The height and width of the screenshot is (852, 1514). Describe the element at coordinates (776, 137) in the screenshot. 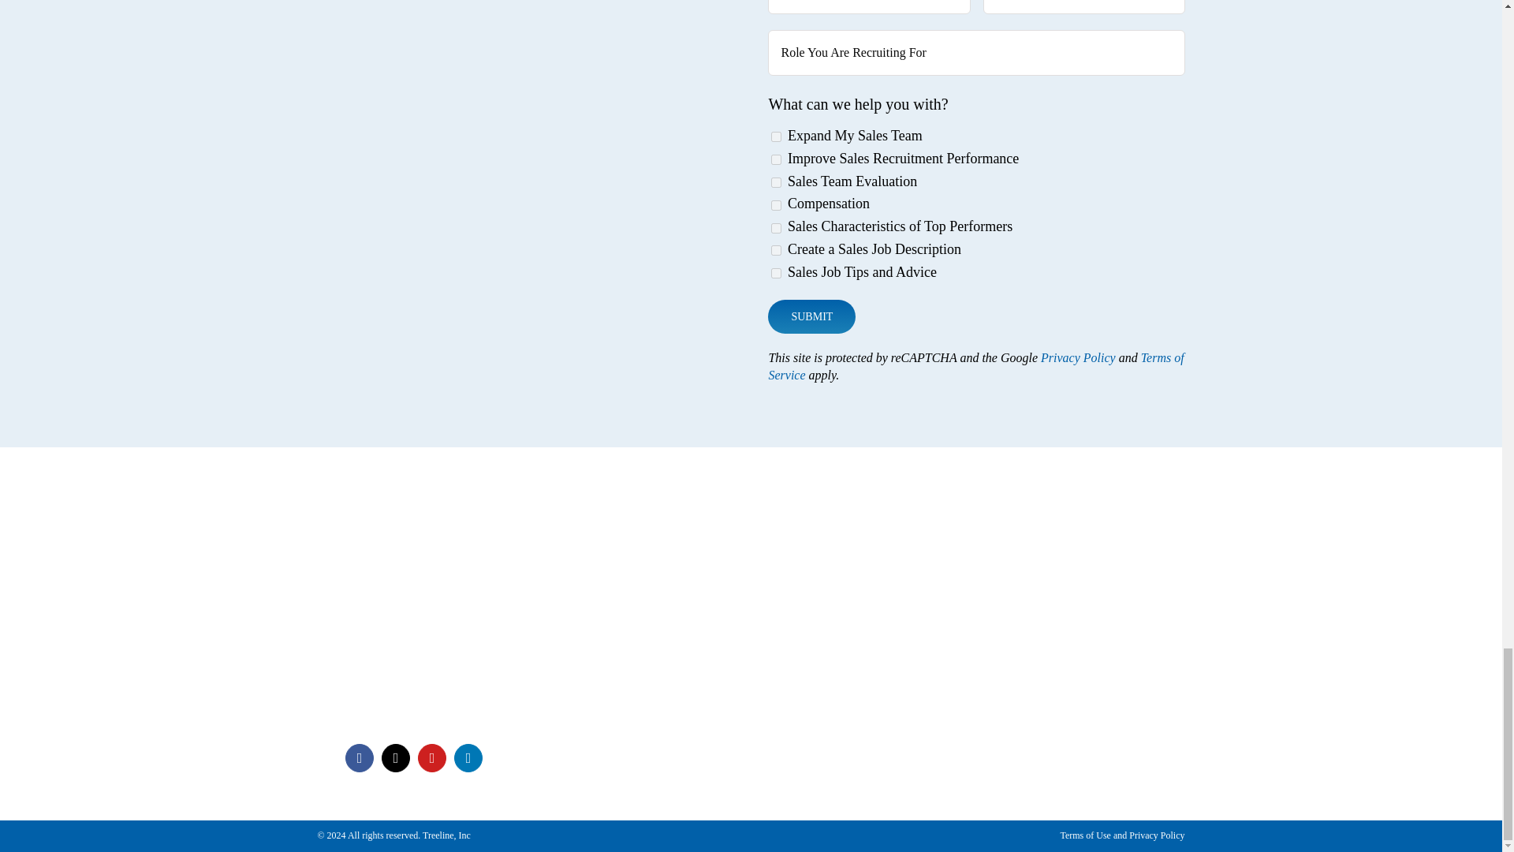

I see `Expand My Sales Team` at that location.